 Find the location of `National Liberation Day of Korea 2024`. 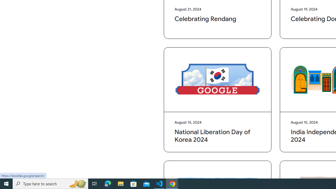

National Liberation Day of Korea 2024 is located at coordinates (218, 80).